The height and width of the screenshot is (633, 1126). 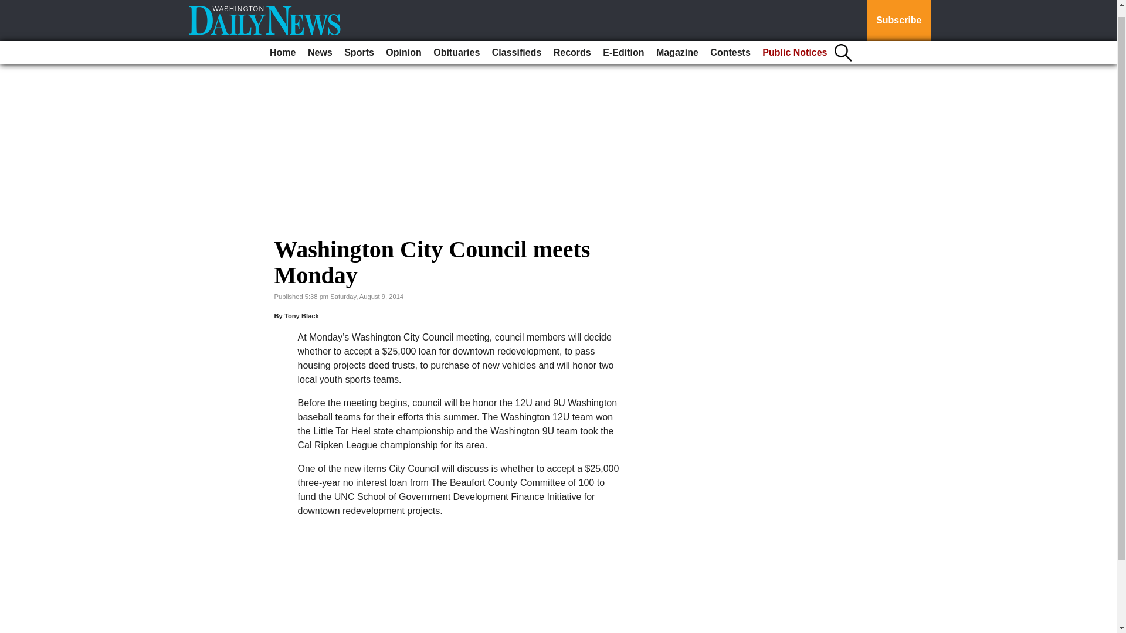 What do you see at coordinates (572, 42) in the screenshot?
I see `Records` at bounding box center [572, 42].